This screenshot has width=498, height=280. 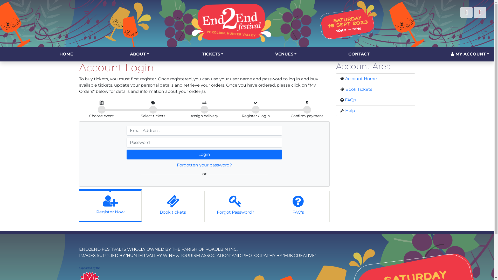 I want to click on HOME, so click(x=66, y=54).